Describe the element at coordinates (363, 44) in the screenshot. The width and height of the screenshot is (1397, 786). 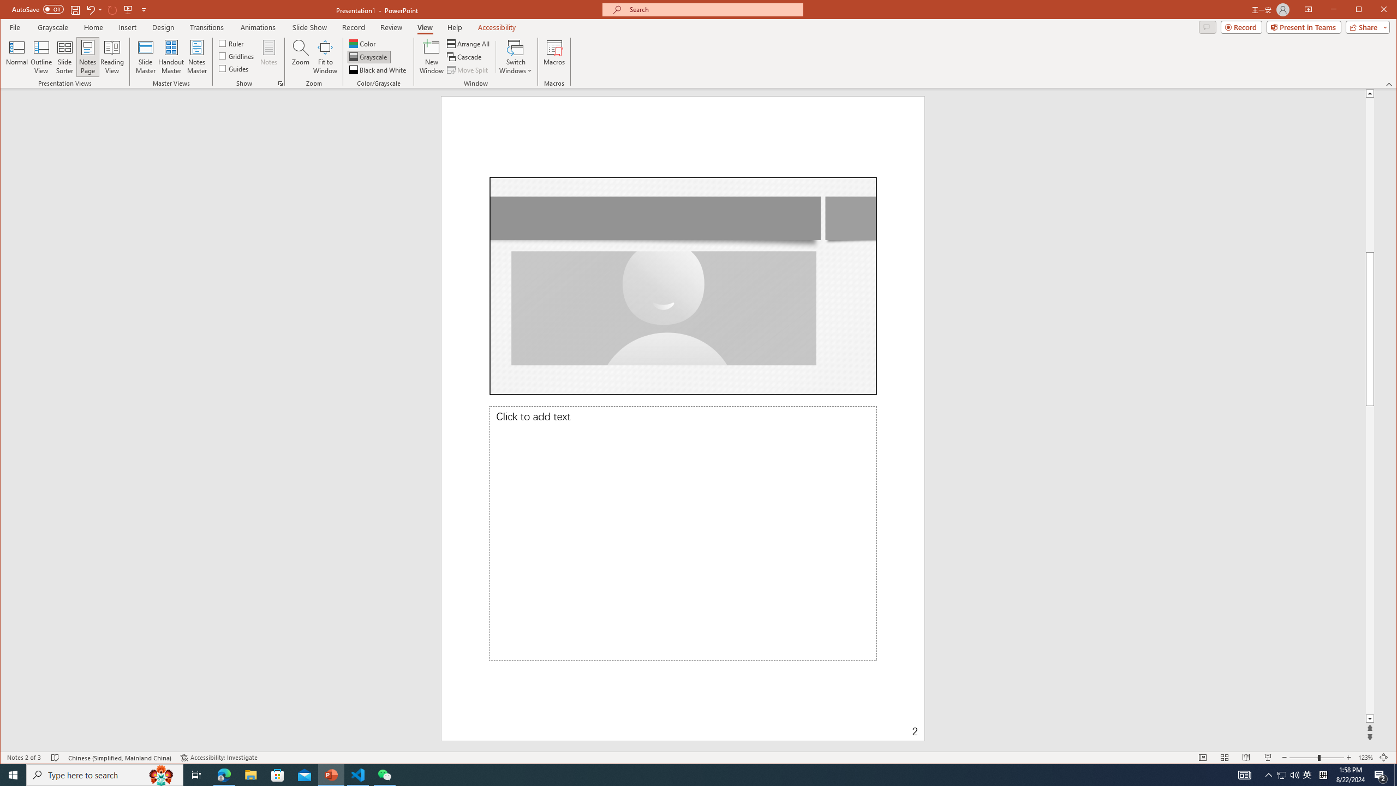
I see `Color` at that location.